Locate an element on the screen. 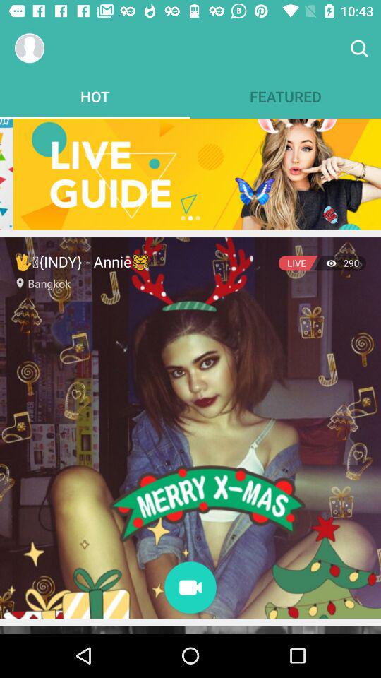  go to profile is located at coordinates (30, 48).